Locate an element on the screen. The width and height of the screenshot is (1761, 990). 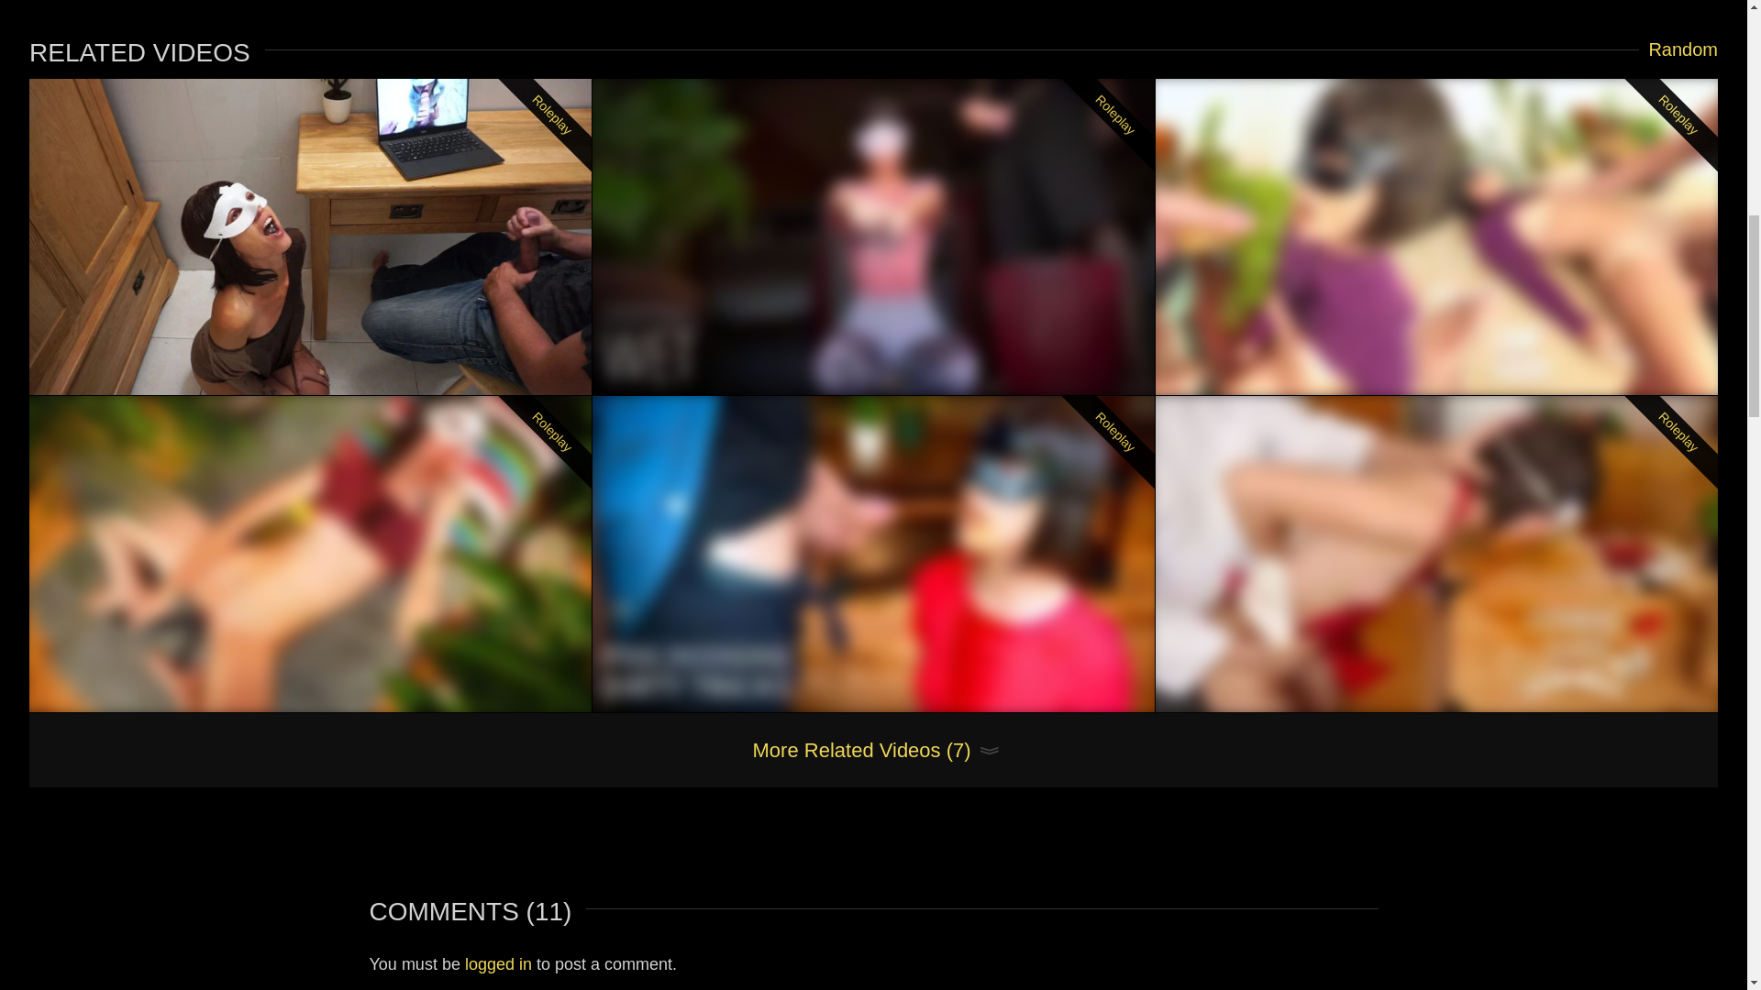
Roleplay is located at coordinates (310, 236).